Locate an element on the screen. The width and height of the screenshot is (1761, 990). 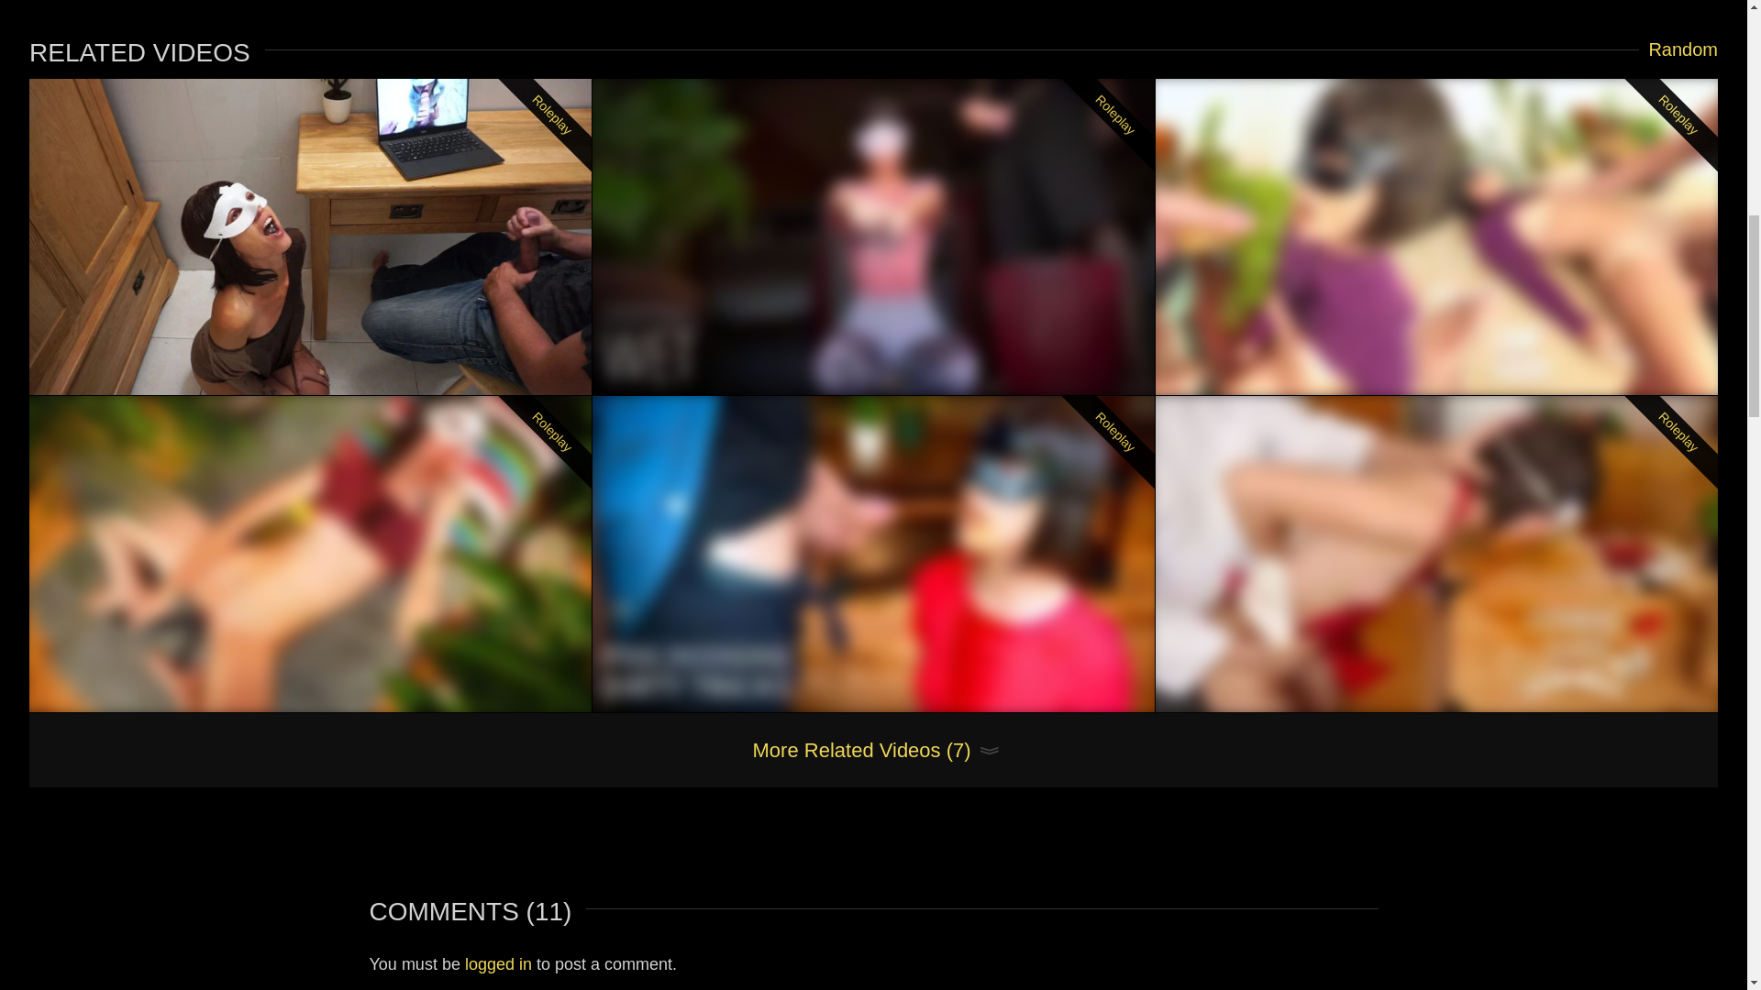
Roleplay is located at coordinates (310, 236).